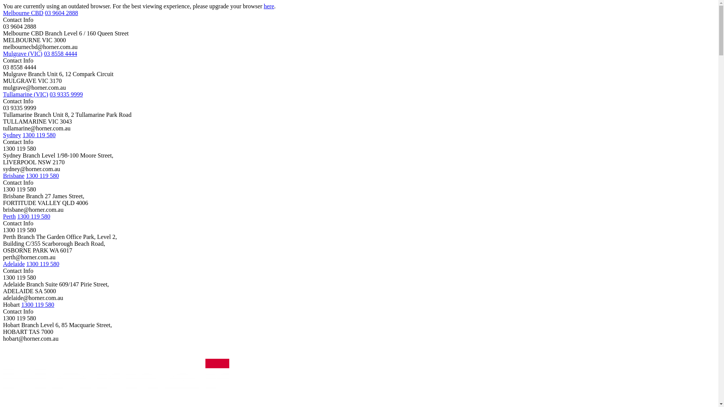 The width and height of the screenshot is (724, 407). I want to click on Perth, so click(9, 216).